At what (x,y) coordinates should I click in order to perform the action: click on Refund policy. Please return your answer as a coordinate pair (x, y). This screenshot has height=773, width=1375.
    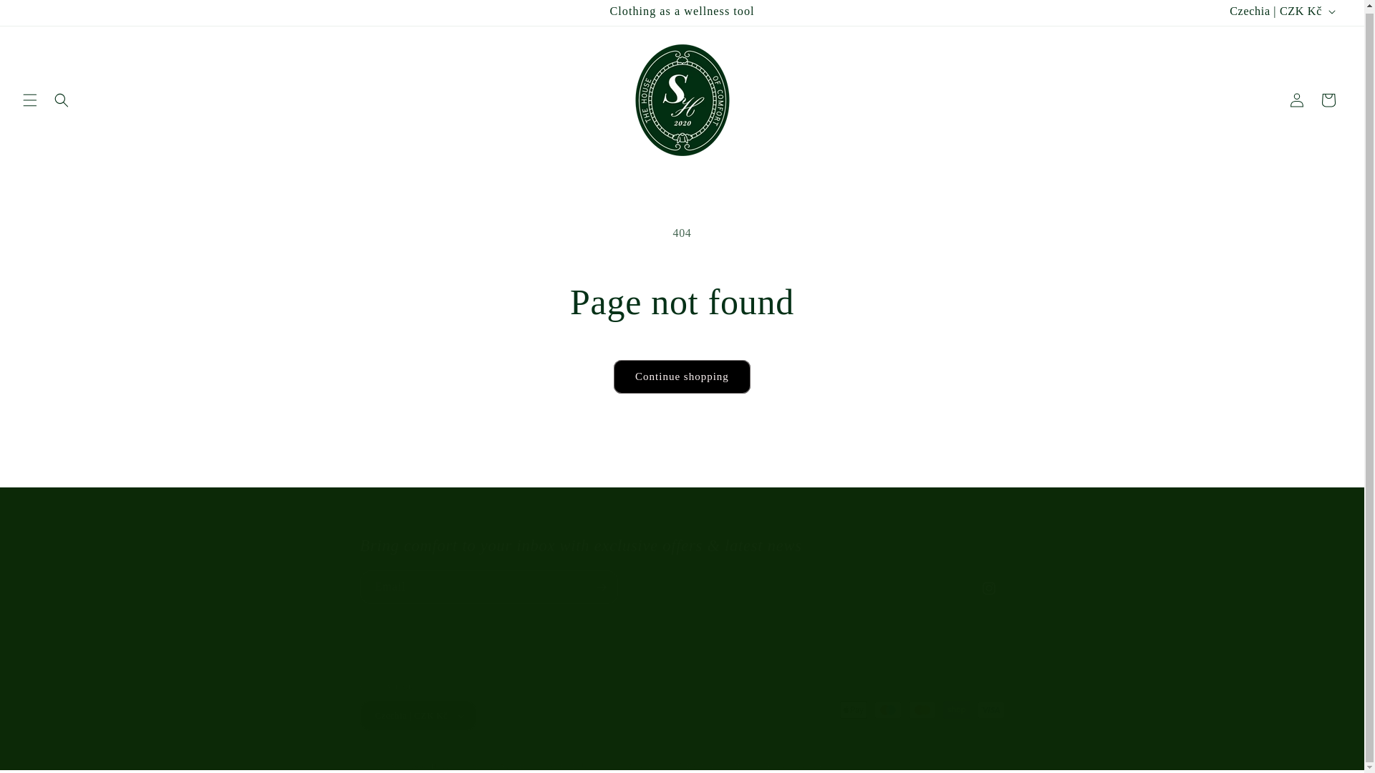
    Looking at the image, I should click on (569, 764).